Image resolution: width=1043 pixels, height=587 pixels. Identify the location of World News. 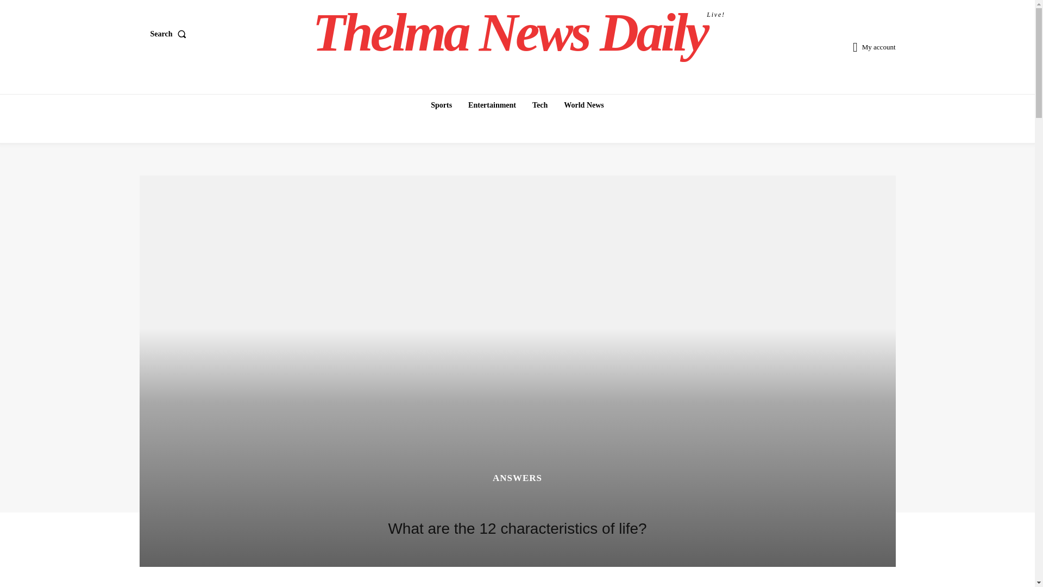
(171, 34).